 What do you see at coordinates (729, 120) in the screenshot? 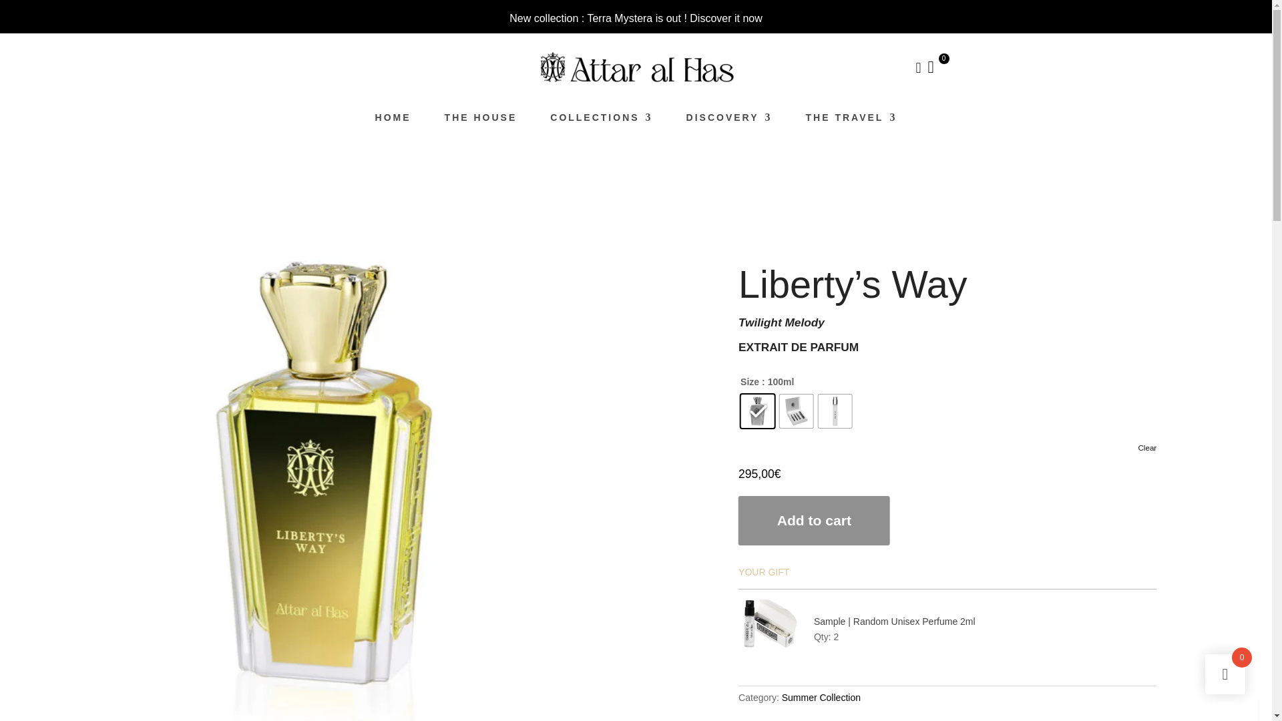
I see `DISCOVERY` at bounding box center [729, 120].